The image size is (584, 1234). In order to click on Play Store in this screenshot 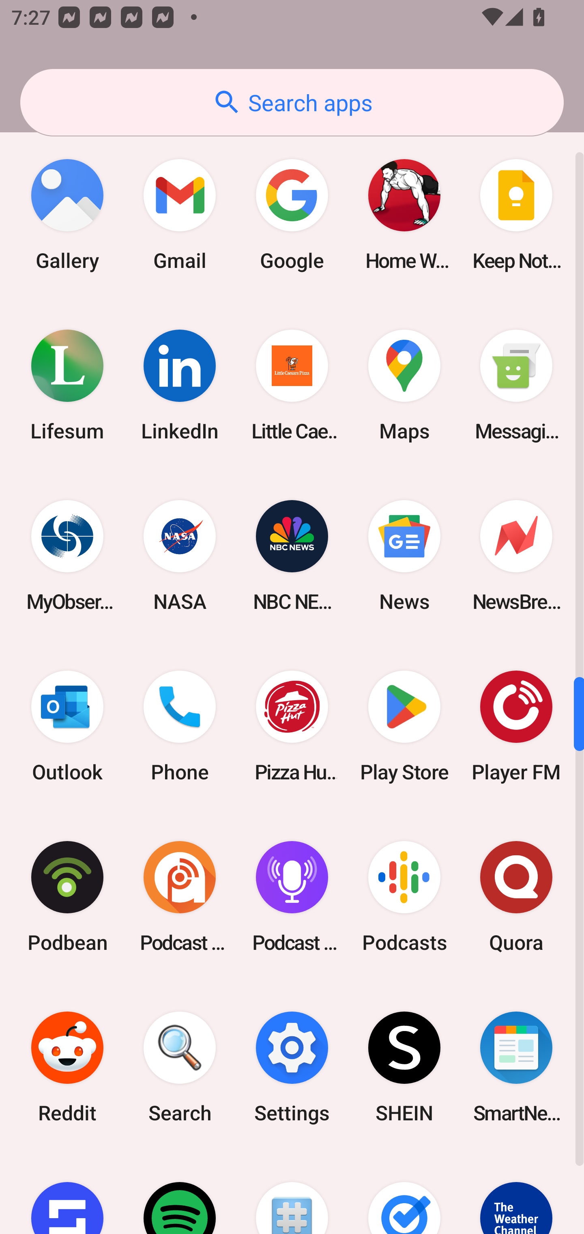, I will do `click(404, 726)`.